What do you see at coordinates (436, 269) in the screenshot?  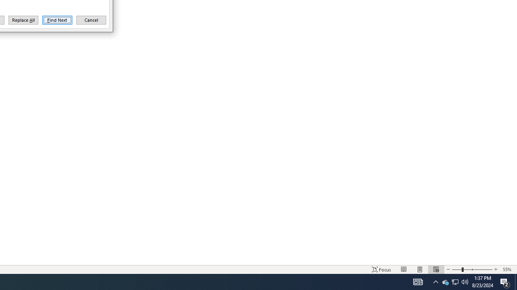 I see `Web Layout` at bounding box center [436, 269].